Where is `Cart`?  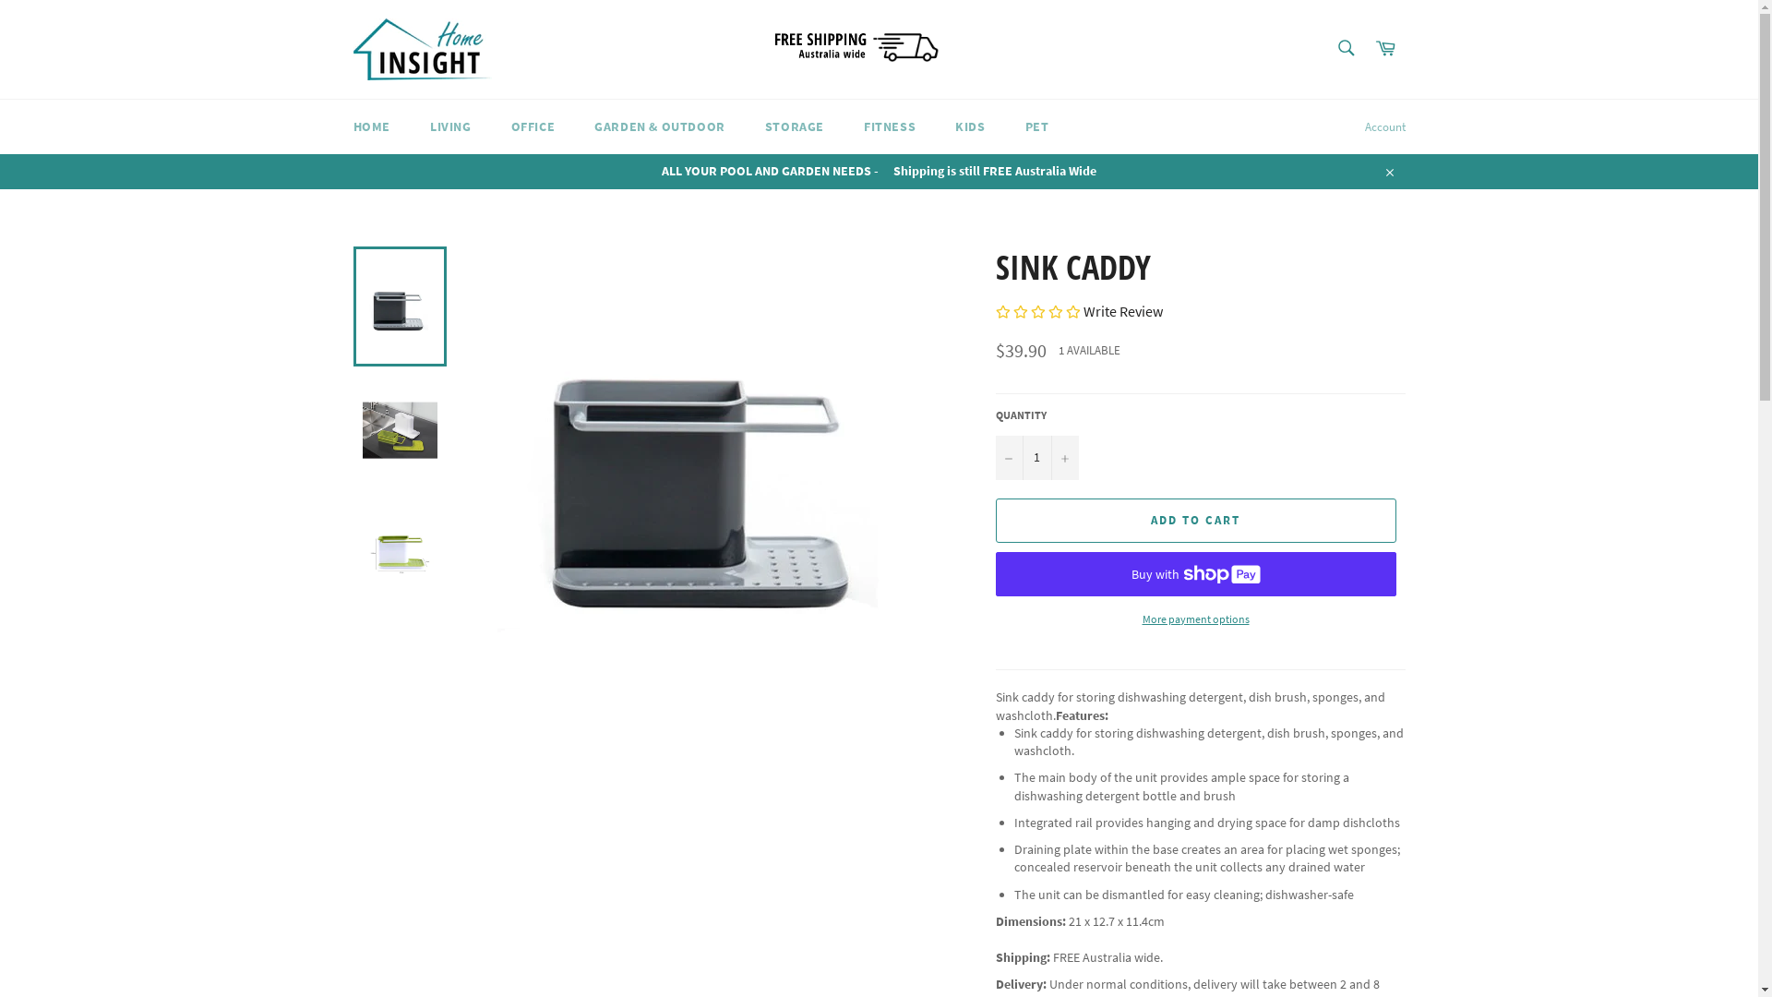
Cart is located at coordinates (1385, 50).